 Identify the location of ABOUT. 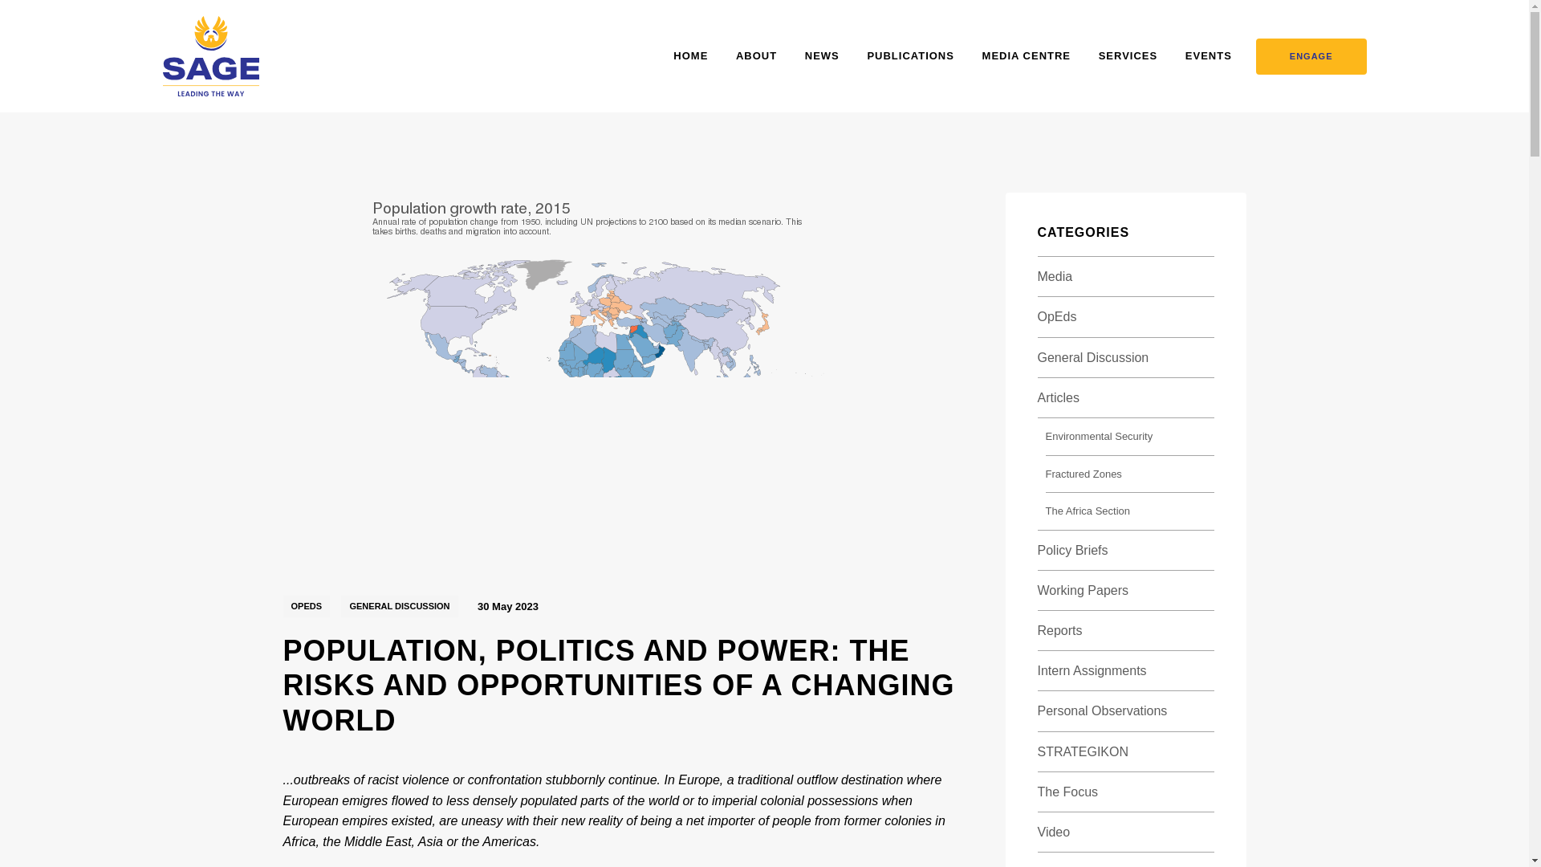
(756, 56).